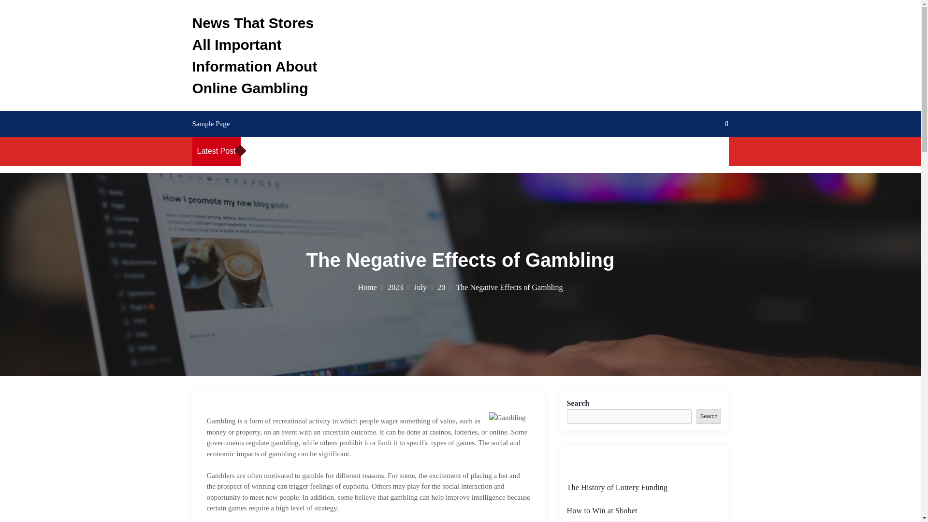  I want to click on 2023, so click(398, 287).